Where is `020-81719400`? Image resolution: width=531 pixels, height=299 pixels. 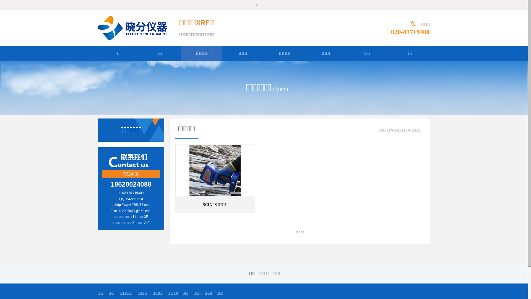
020-81719400 is located at coordinates (410, 32).